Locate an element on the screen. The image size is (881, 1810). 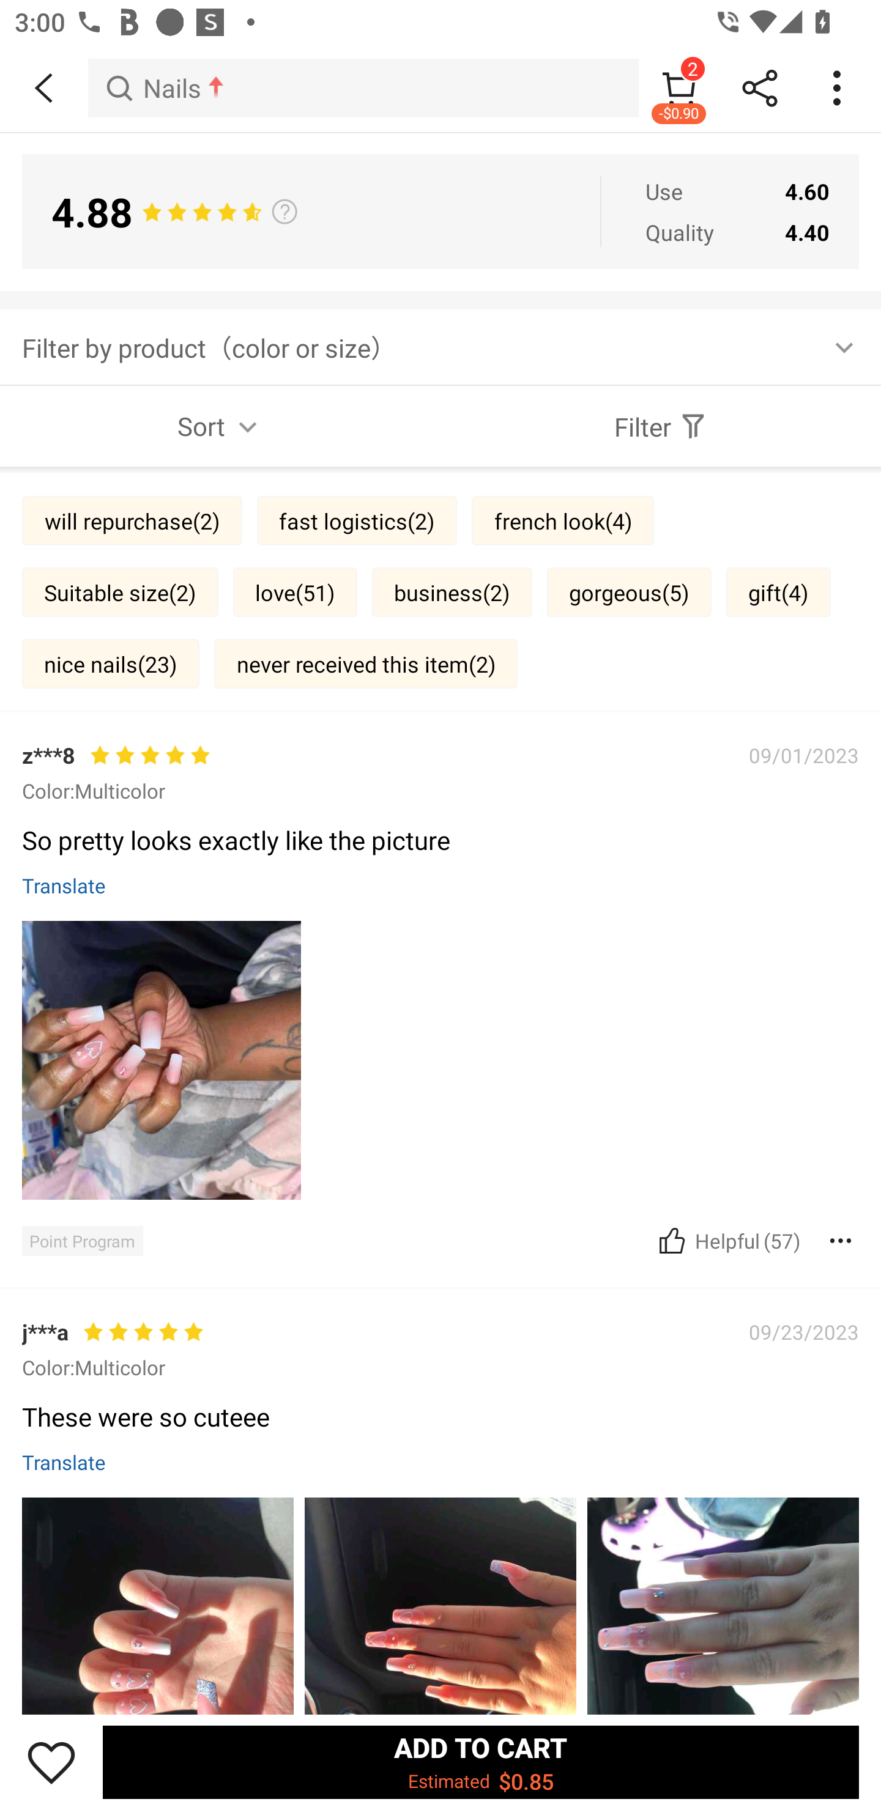
Translate is located at coordinates (64, 1461).